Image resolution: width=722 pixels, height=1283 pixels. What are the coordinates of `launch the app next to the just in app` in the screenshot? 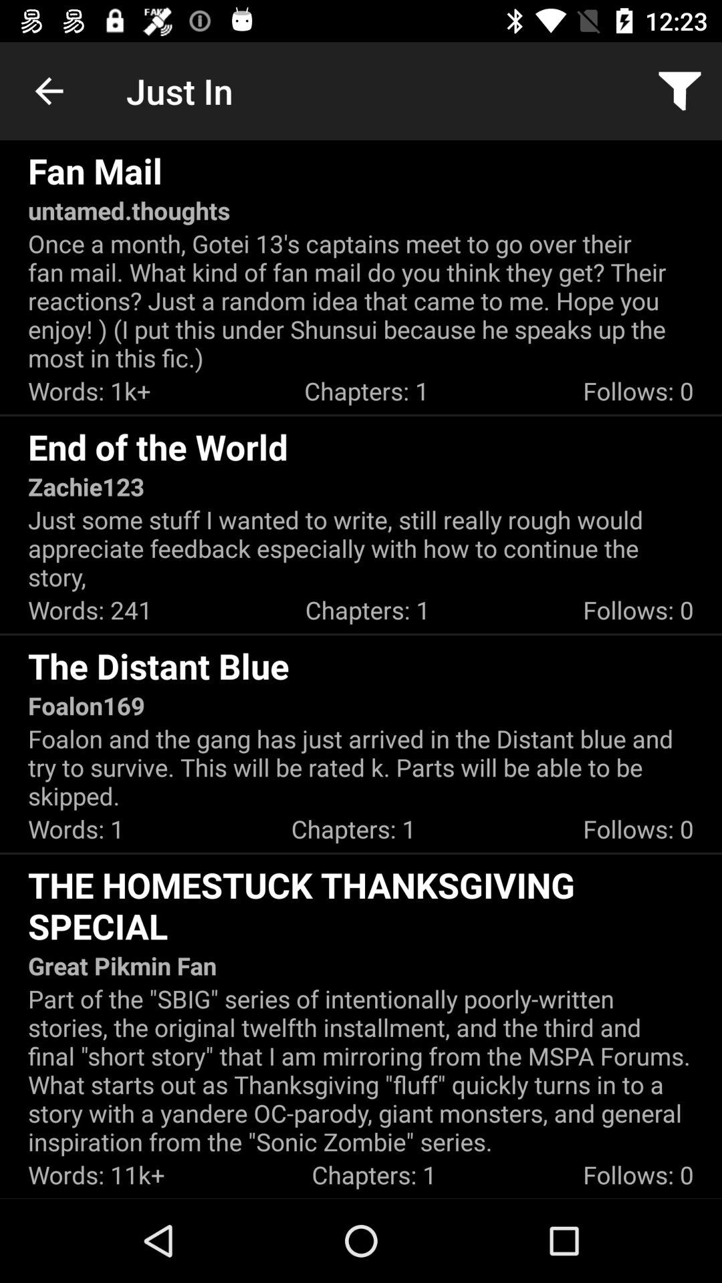 It's located at (679, 91).